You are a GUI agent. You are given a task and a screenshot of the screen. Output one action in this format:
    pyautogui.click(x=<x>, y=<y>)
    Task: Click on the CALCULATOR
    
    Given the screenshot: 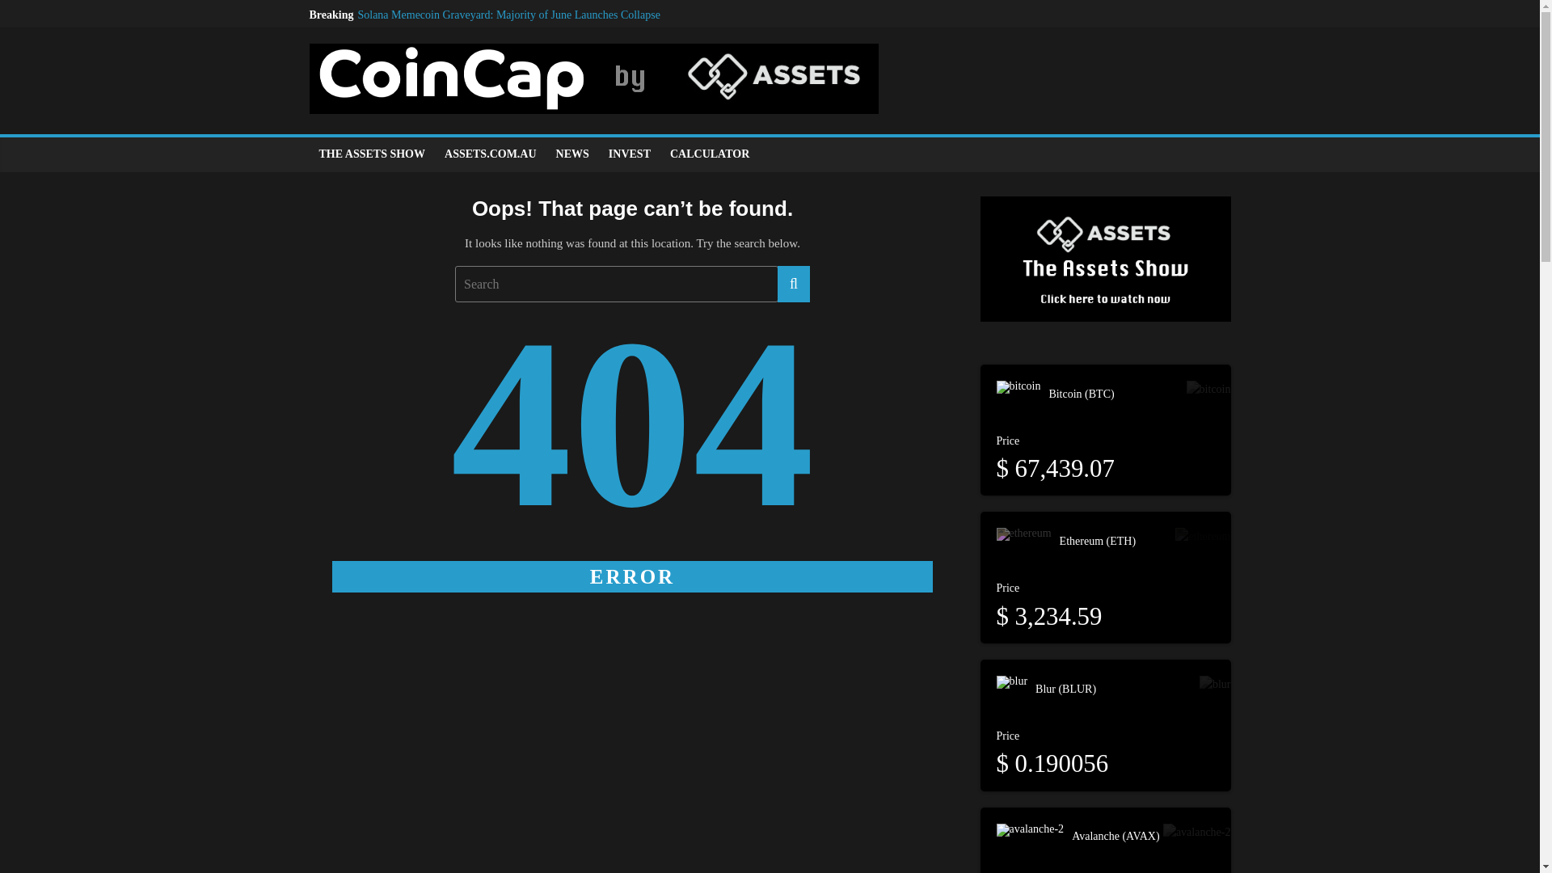 What is the action you would take?
    pyautogui.click(x=710, y=154)
    